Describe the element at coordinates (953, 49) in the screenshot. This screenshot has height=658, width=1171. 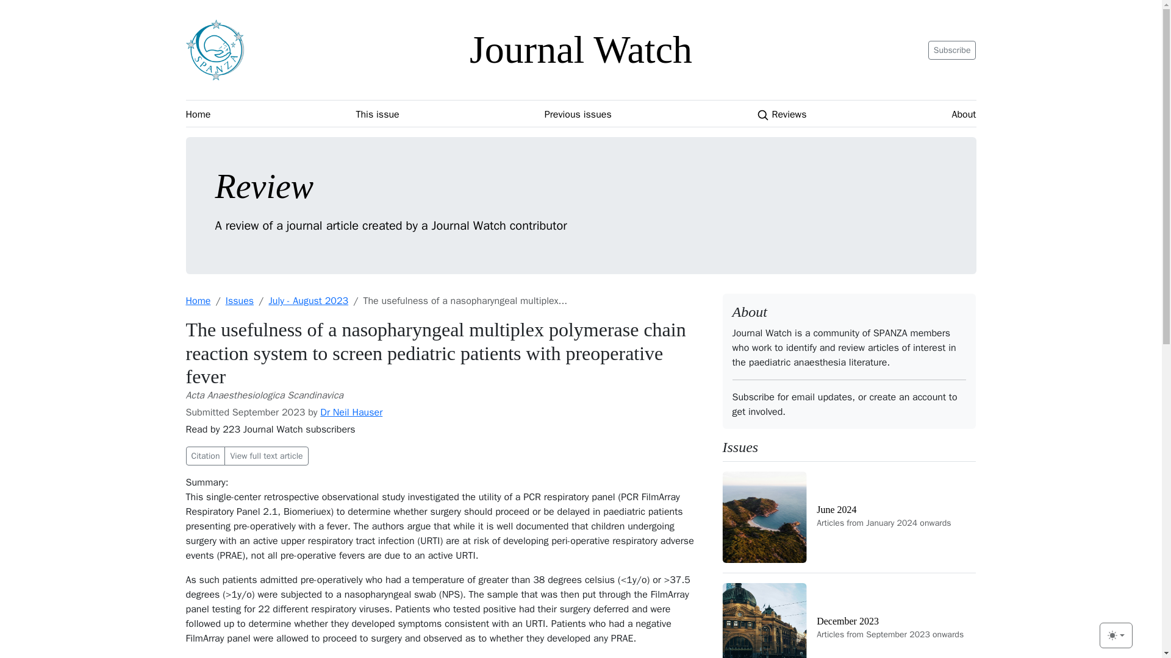
I see `Subscribe` at that location.